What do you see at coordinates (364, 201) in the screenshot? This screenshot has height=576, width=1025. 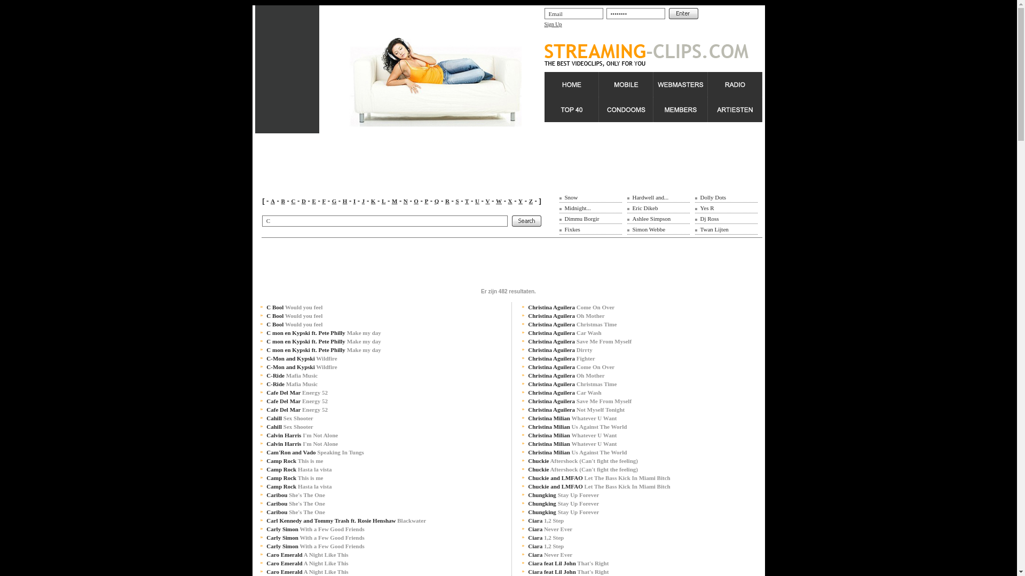 I see `J` at bounding box center [364, 201].